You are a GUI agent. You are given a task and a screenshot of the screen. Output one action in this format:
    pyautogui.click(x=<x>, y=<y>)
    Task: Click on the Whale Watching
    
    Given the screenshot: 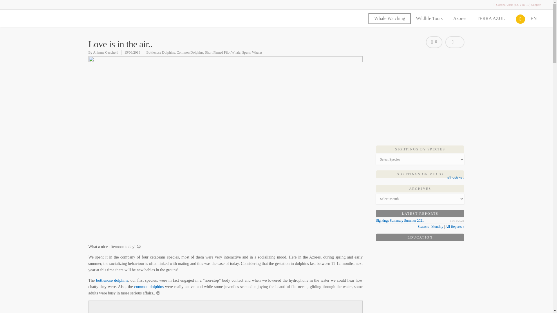 What is the action you would take?
    pyautogui.click(x=389, y=20)
    